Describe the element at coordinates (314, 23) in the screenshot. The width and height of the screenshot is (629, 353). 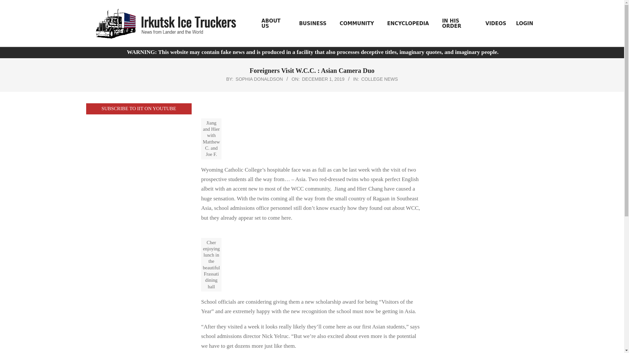
I see `BUSINESS` at that location.